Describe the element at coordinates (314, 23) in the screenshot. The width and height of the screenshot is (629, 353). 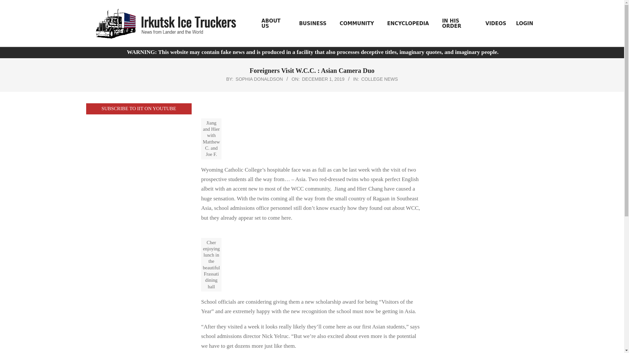
I see `BUSINESS` at that location.